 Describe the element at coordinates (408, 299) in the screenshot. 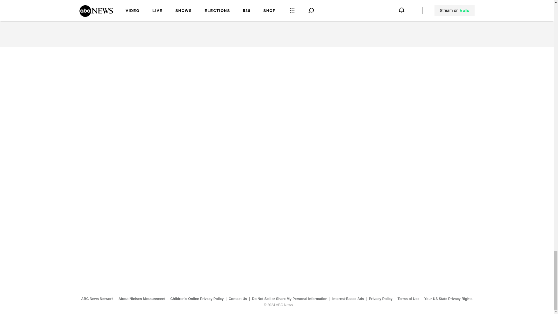

I see `Terms of Use` at that location.